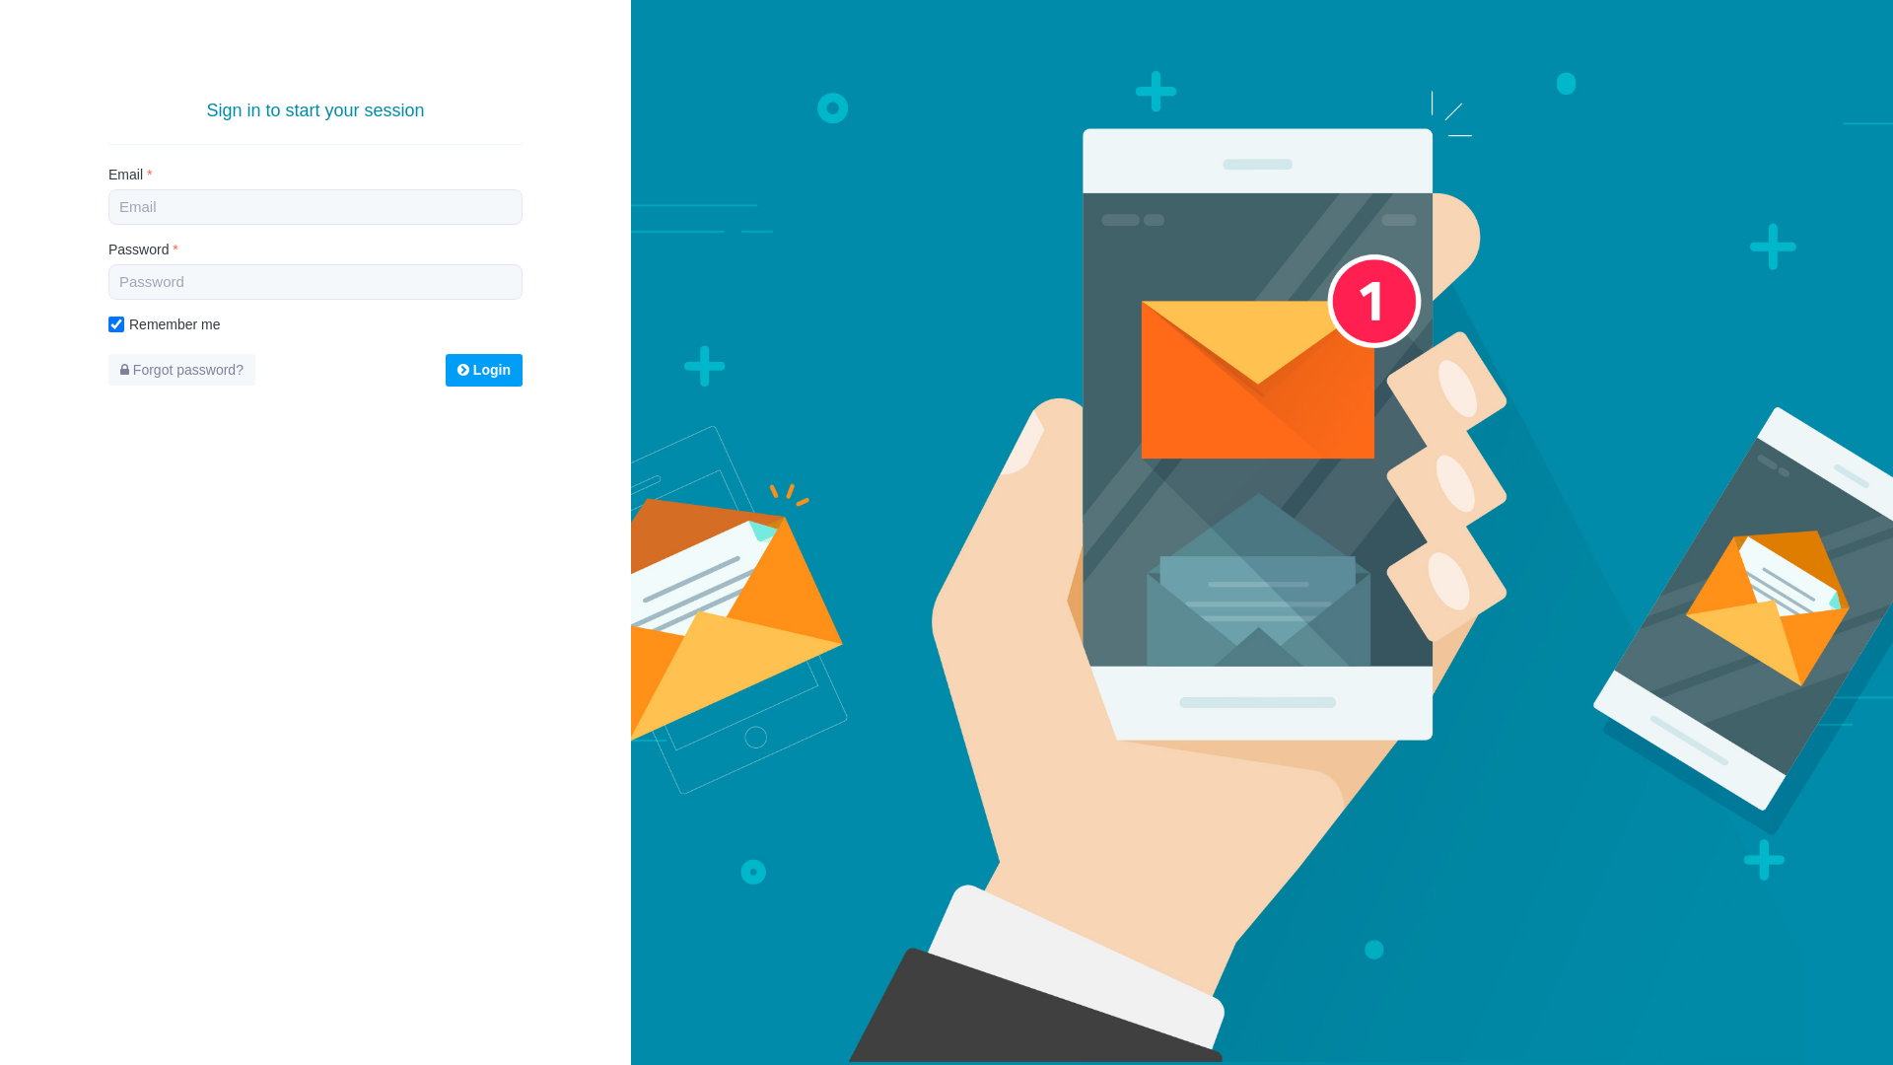  What do you see at coordinates (484, 371) in the screenshot?
I see ` Login` at bounding box center [484, 371].